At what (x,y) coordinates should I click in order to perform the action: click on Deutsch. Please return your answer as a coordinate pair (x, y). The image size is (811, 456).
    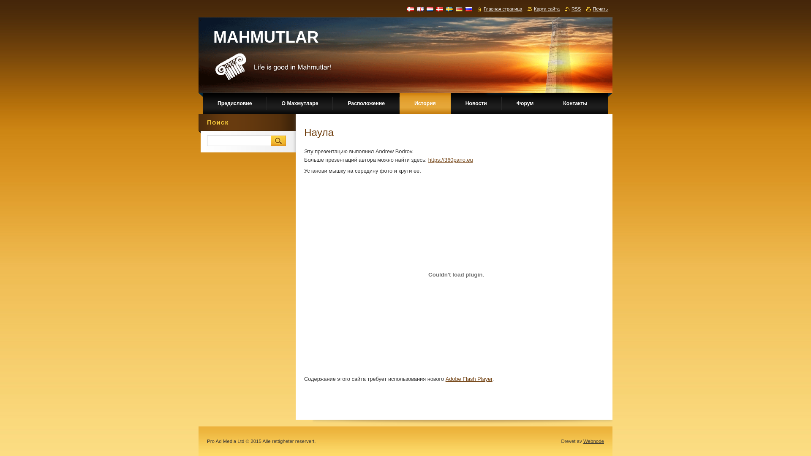
    Looking at the image, I should click on (459, 9).